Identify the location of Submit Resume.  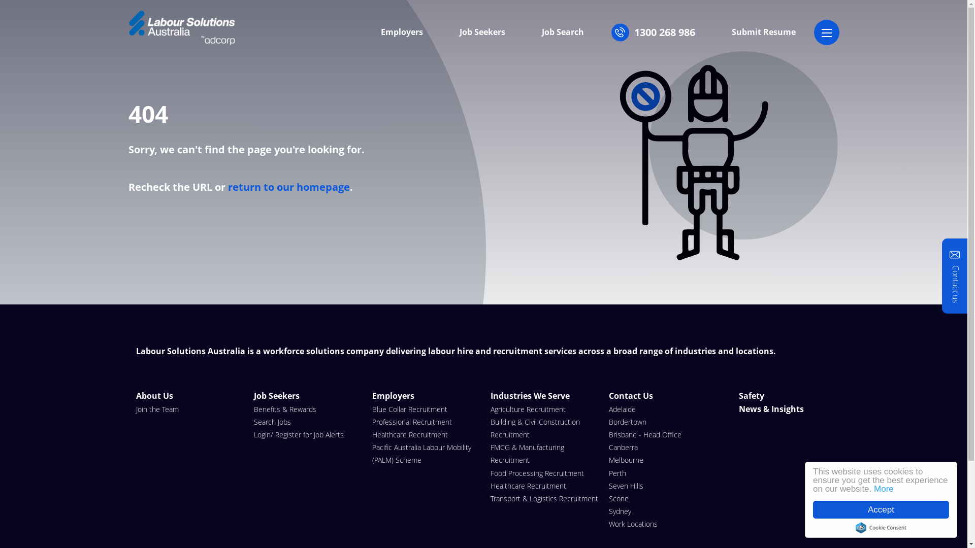
(763, 32).